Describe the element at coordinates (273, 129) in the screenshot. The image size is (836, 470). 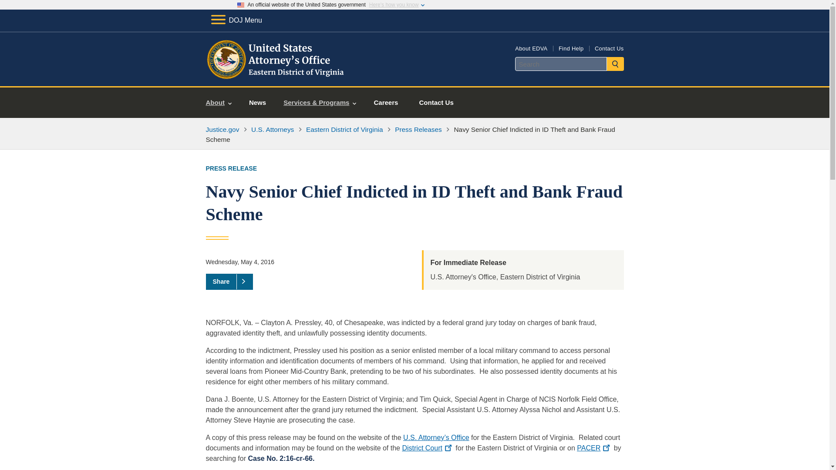
I see `U.S. Attorneys` at that location.